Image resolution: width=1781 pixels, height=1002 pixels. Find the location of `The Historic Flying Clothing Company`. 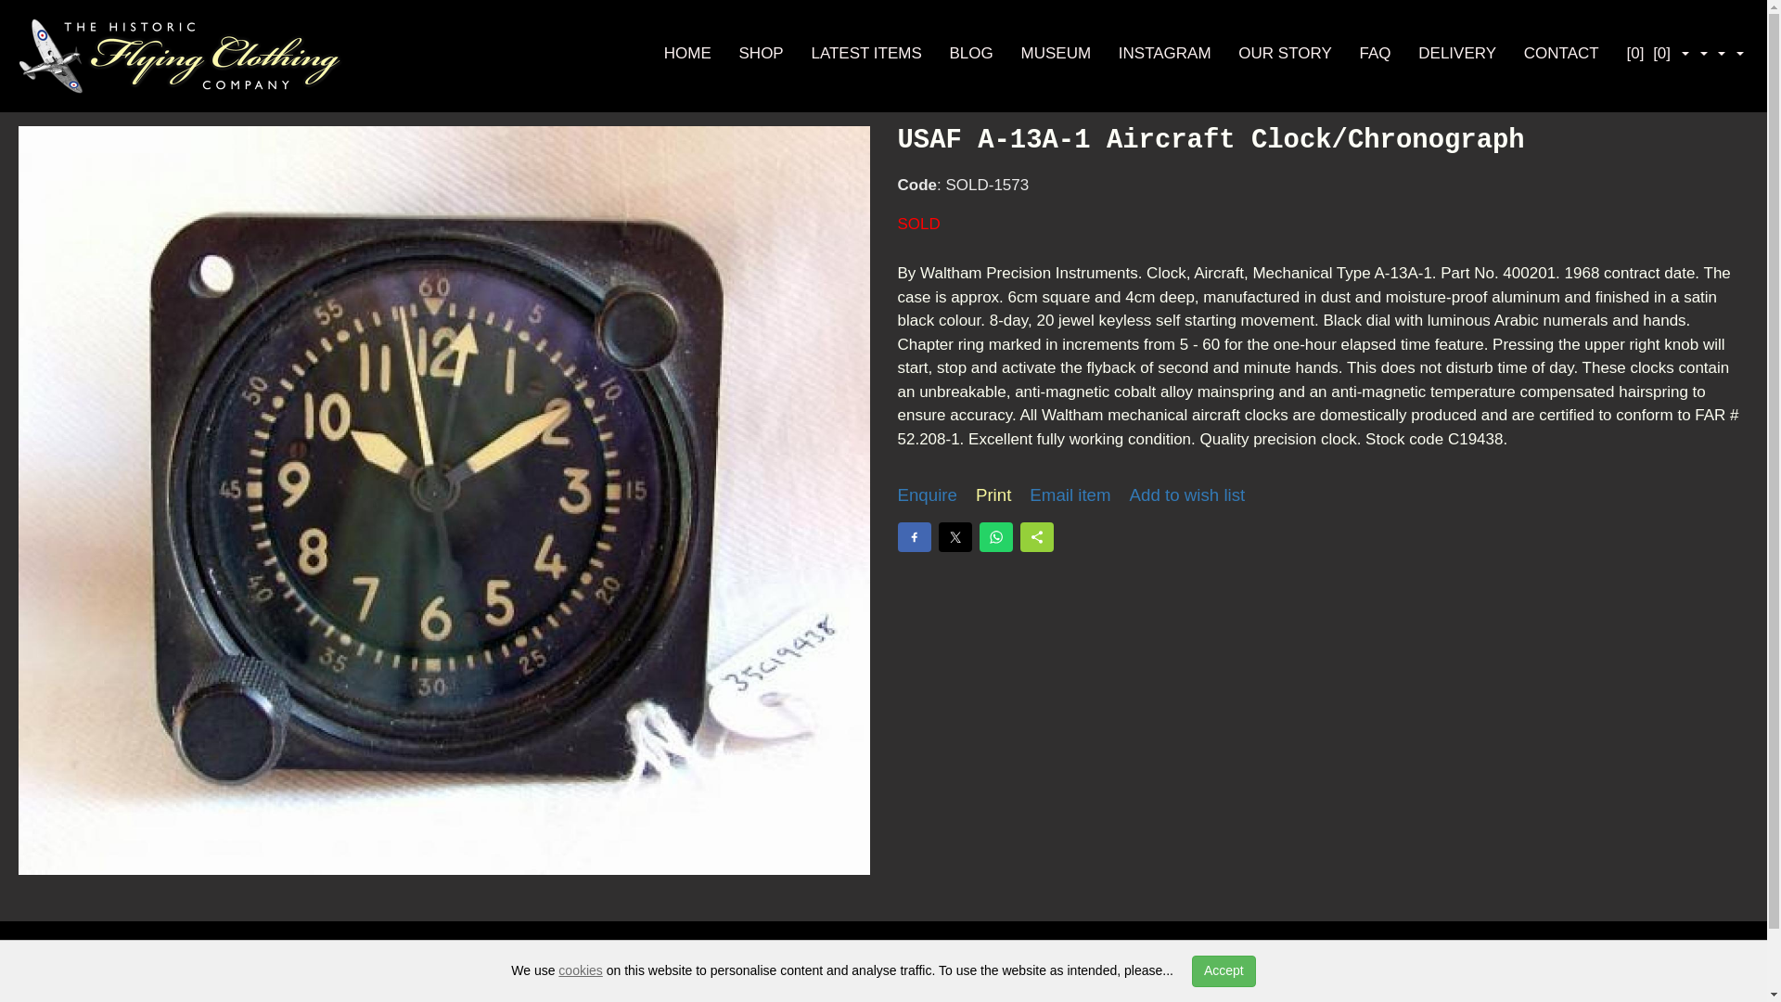

The Historic Flying Clothing Company is located at coordinates (180, 56).